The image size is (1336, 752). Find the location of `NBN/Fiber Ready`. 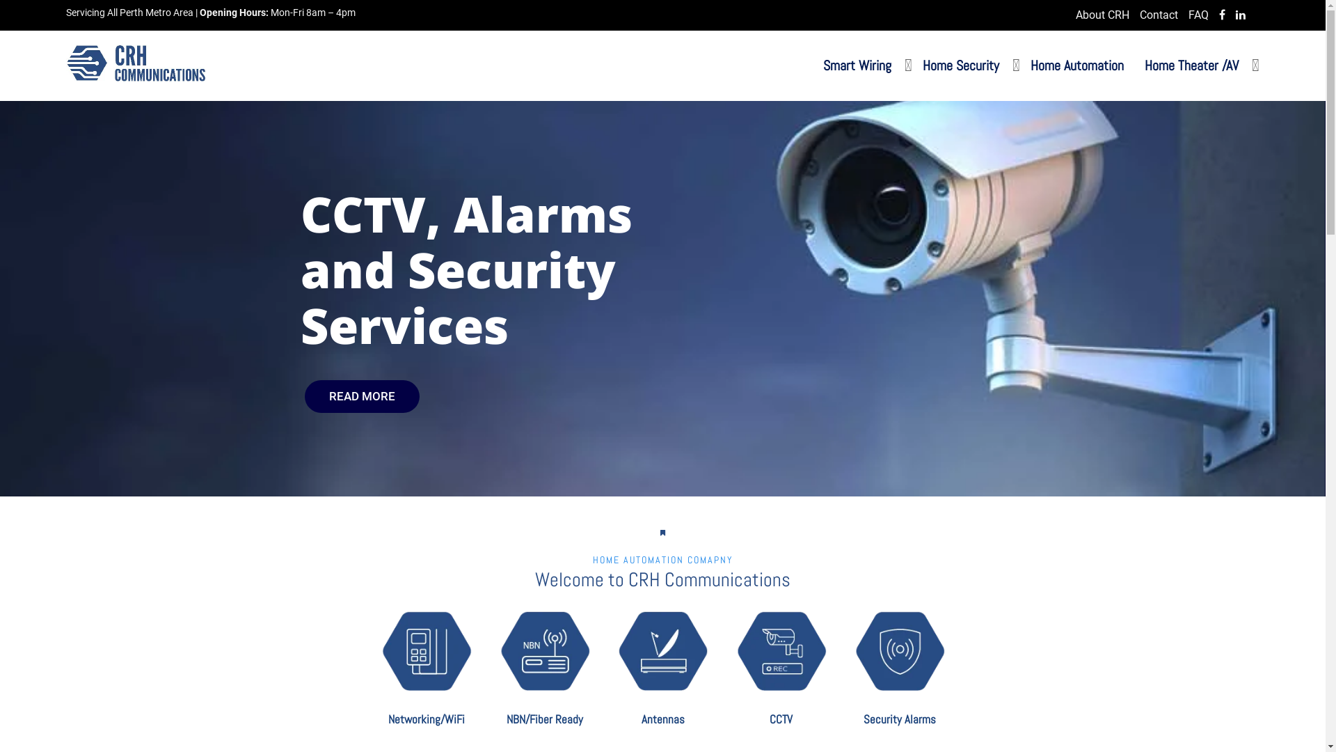

NBN/Fiber Ready is located at coordinates (545, 719).